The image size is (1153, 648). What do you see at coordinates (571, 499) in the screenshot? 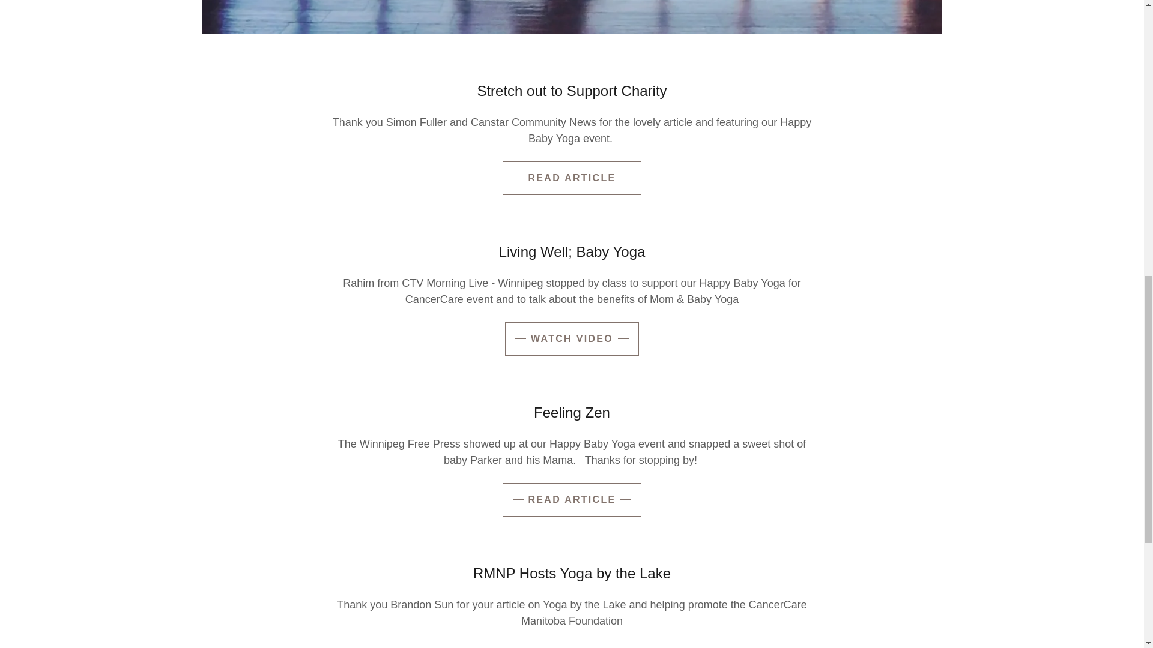
I see `READ ARTICLE` at bounding box center [571, 499].